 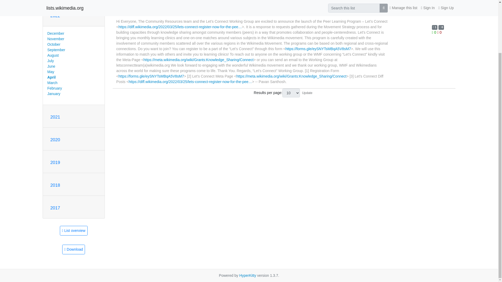 I want to click on August, so click(x=53, y=55).